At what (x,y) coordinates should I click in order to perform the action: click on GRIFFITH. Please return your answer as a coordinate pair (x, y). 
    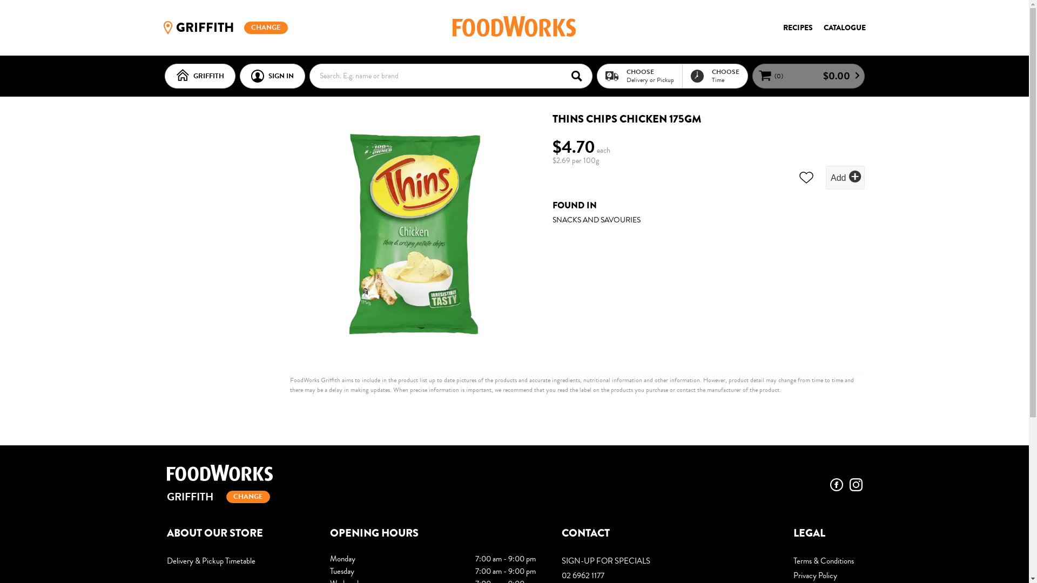
    Looking at the image, I should click on (200, 76).